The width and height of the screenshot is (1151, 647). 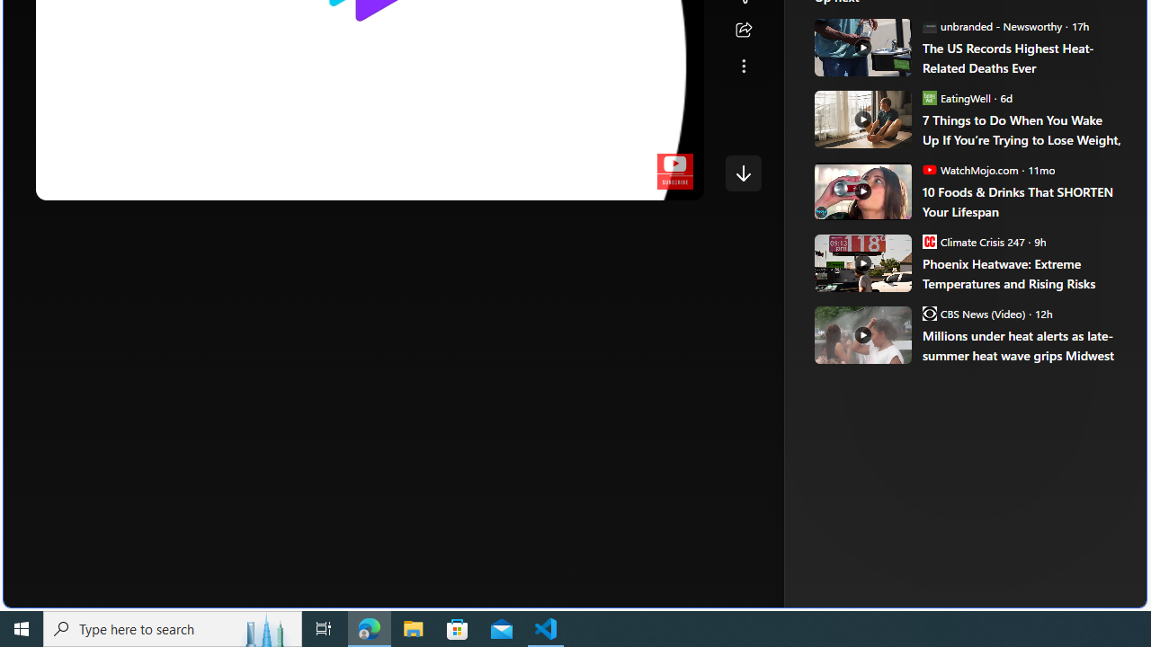 I want to click on Pause (k), so click(x=67, y=182).